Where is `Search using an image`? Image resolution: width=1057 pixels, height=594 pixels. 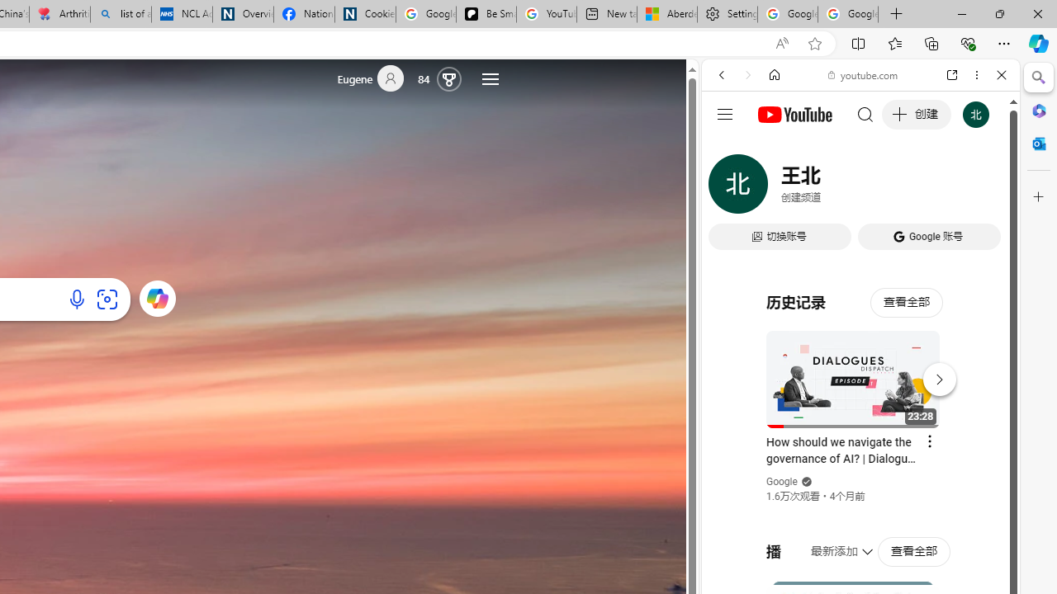
Search using an image is located at coordinates (107, 299).